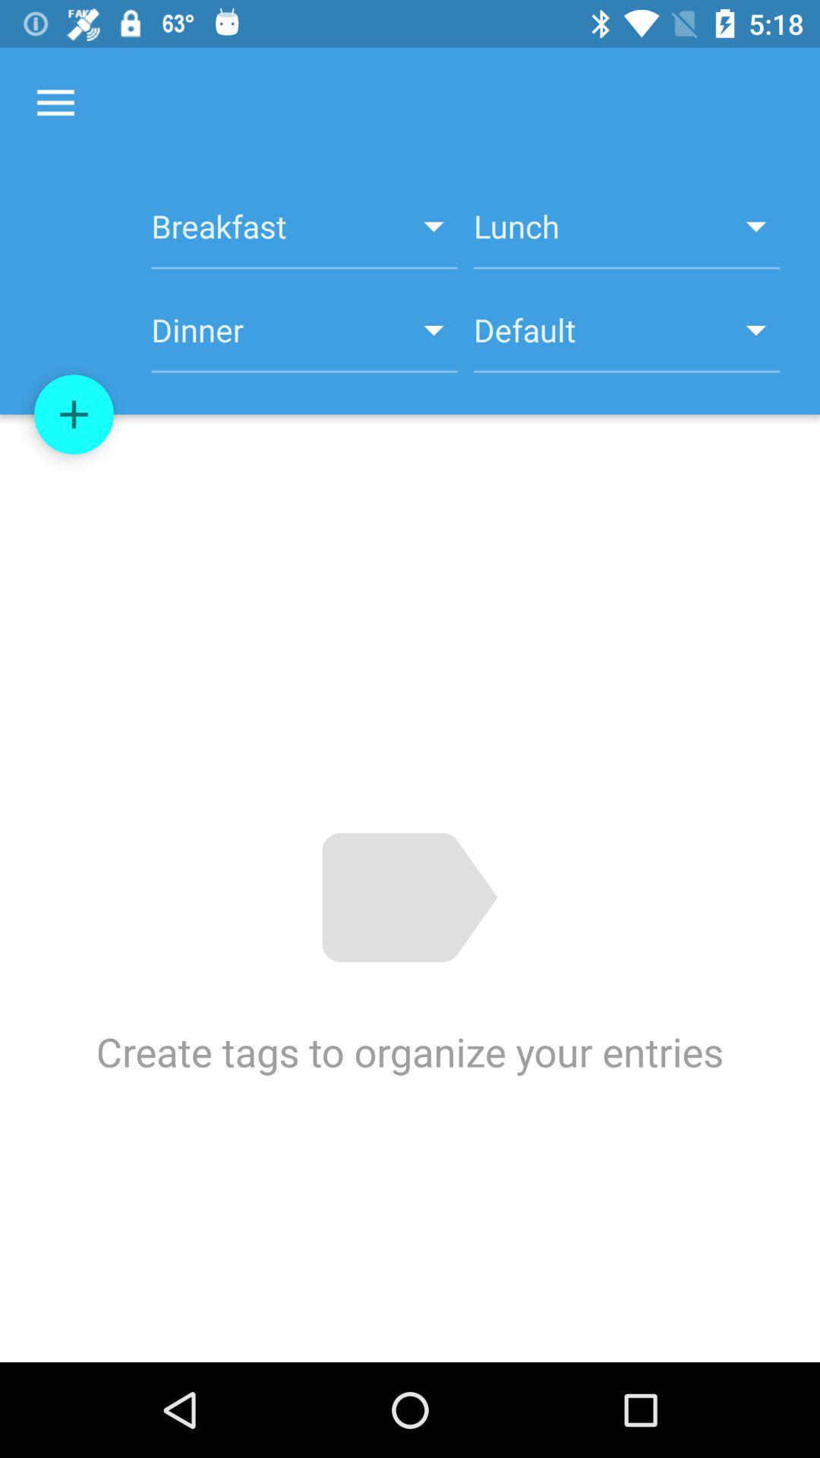 The width and height of the screenshot is (820, 1458). I want to click on open lunch item, so click(627, 235).